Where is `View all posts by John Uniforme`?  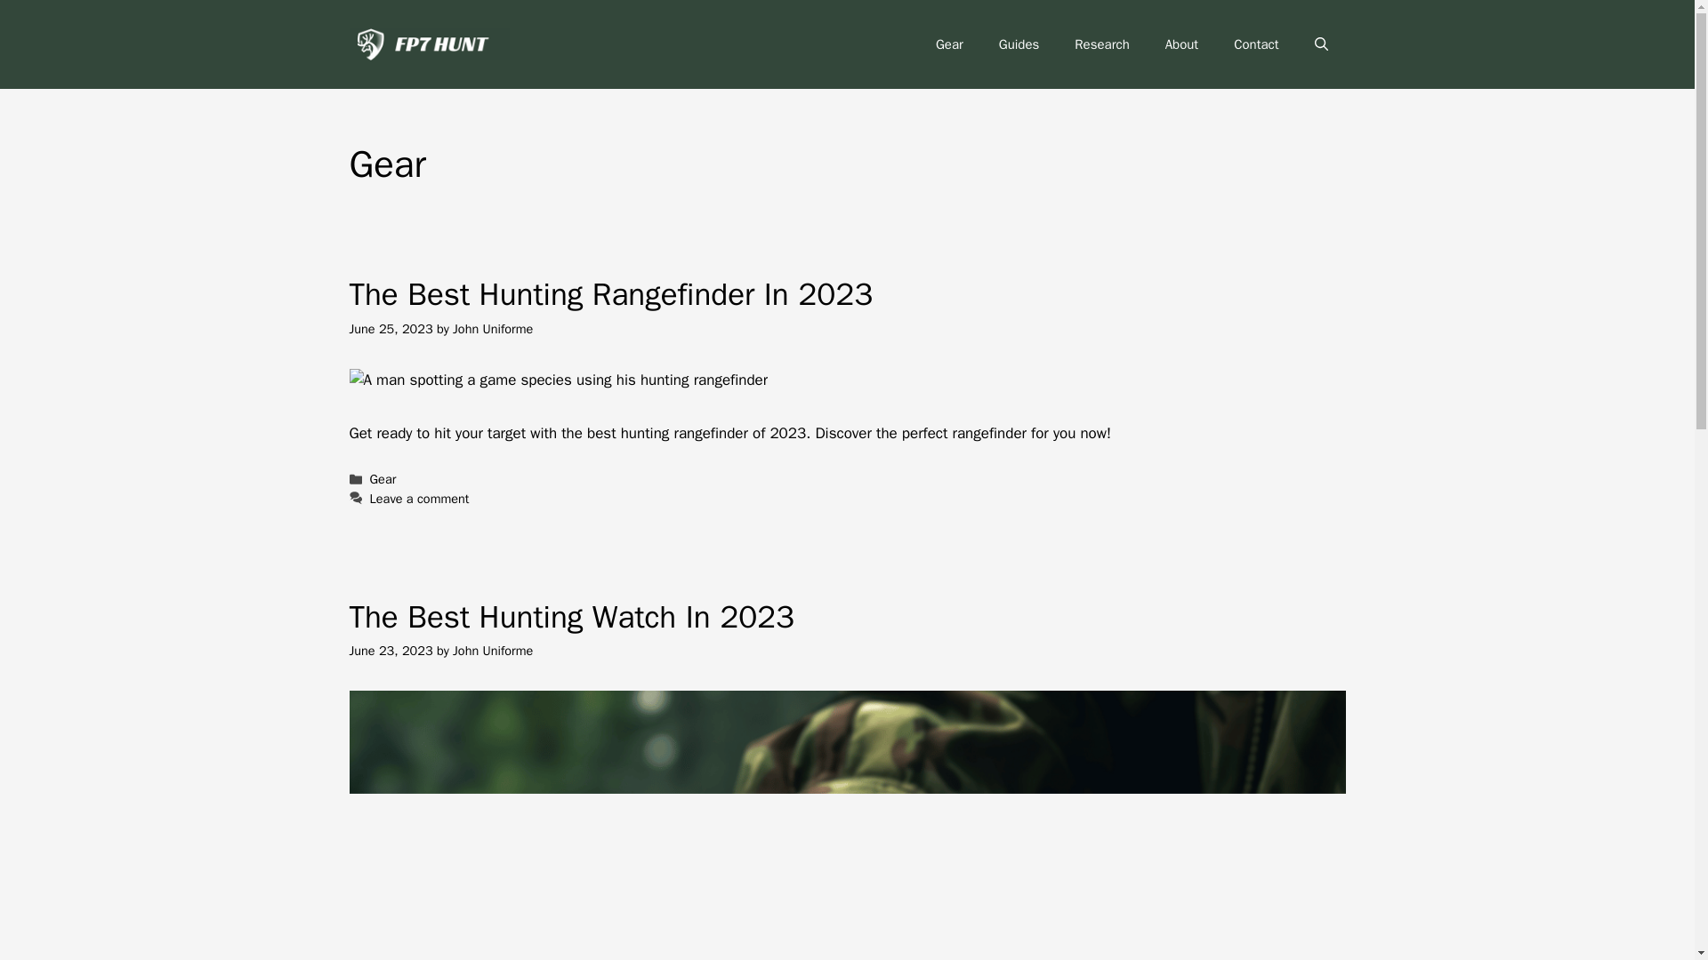
View all posts by John Uniforme is located at coordinates (493, 329).